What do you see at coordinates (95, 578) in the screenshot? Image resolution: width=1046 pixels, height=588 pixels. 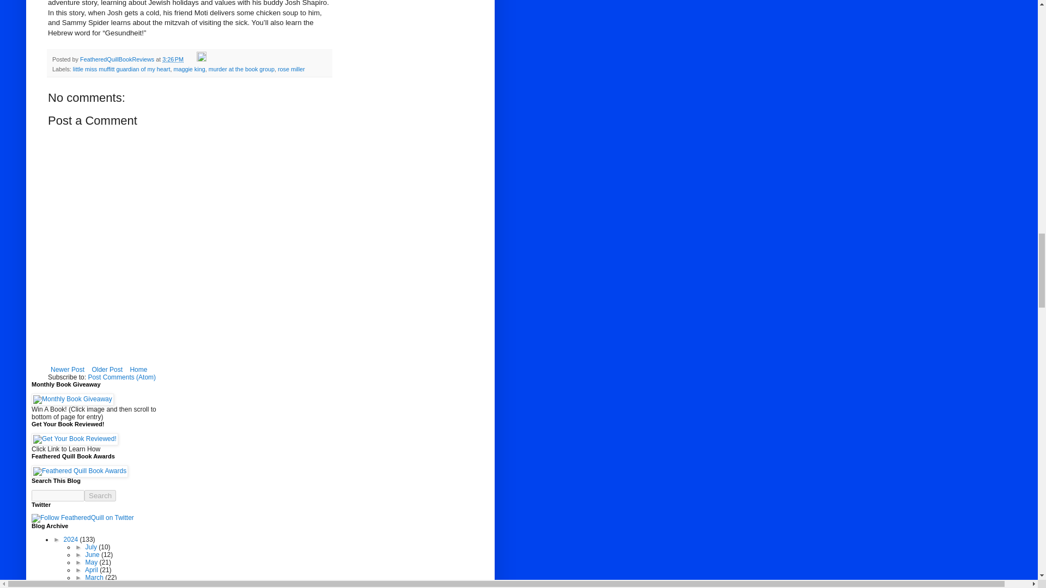 I see `March` at bounding box center [95, 578].